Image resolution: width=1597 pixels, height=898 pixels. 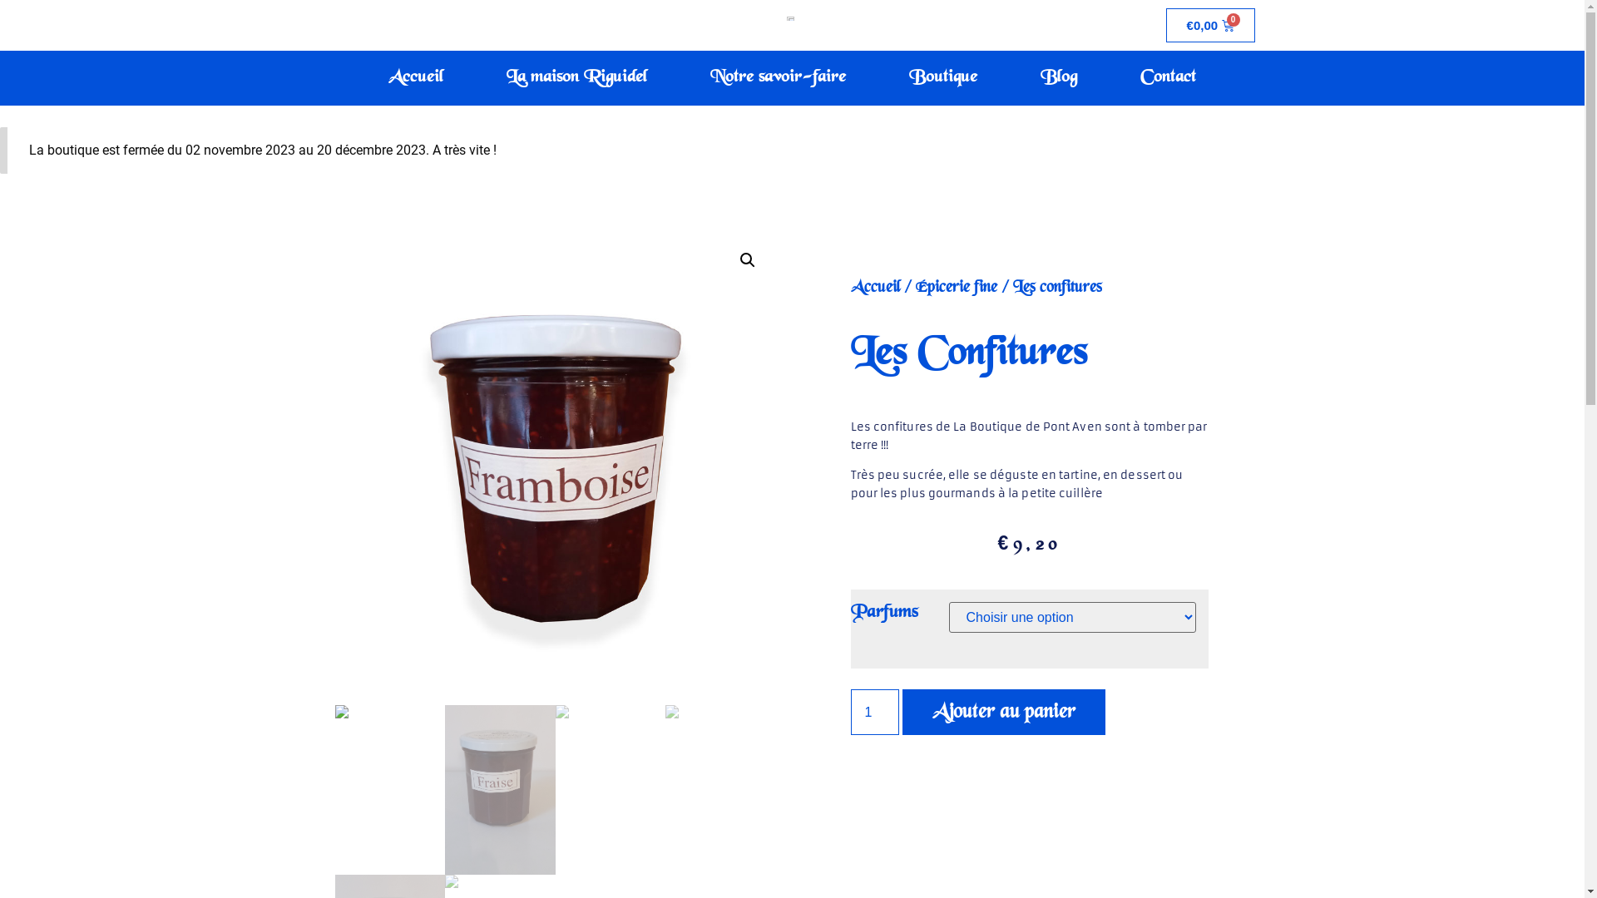 I want to click on Contact, so click(x=1168, y=78).